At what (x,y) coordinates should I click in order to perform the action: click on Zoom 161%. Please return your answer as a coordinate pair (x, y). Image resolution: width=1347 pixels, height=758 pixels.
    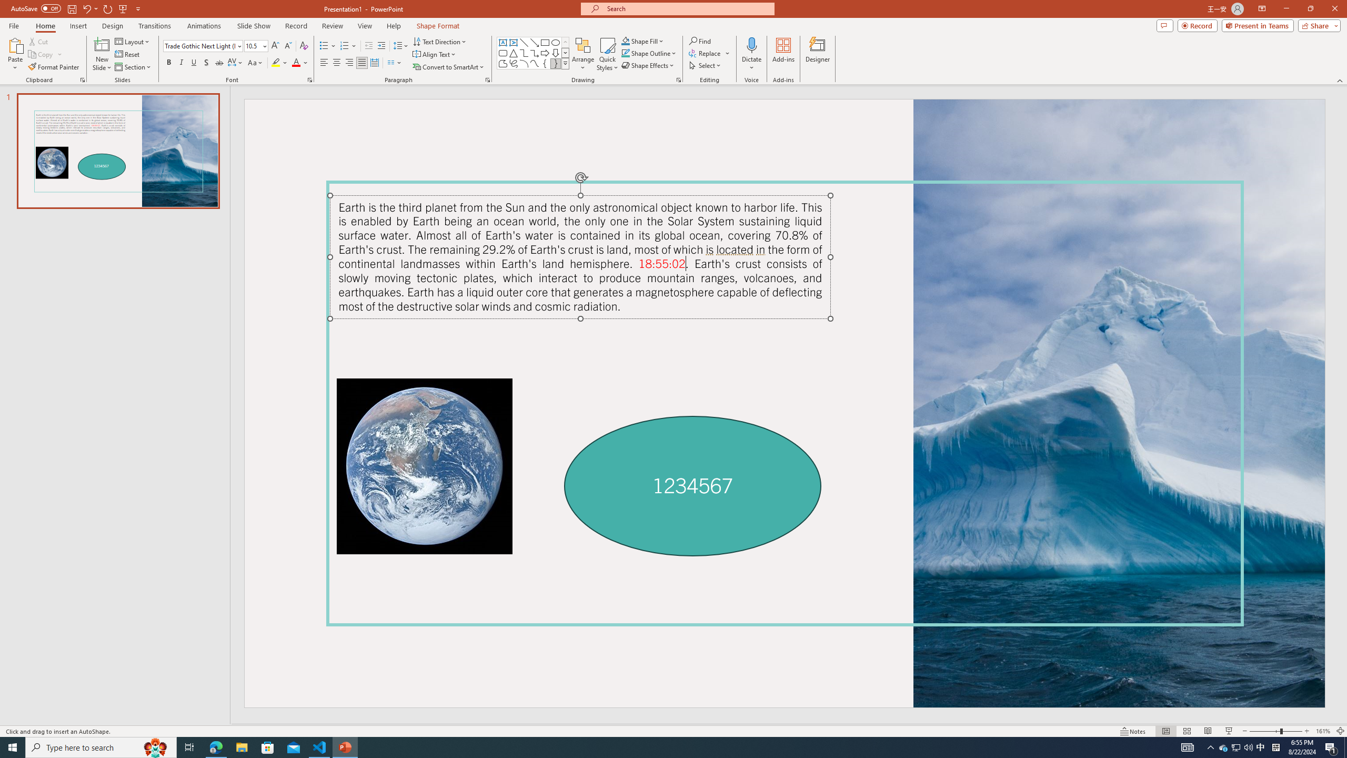
    Looking at the image, I should click on (1323, 731).